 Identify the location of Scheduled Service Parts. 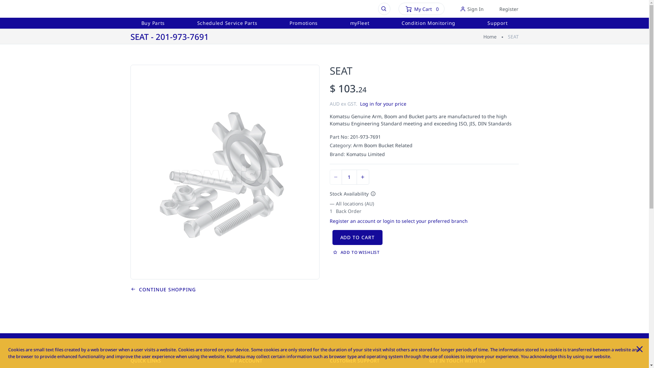
(227, 25).